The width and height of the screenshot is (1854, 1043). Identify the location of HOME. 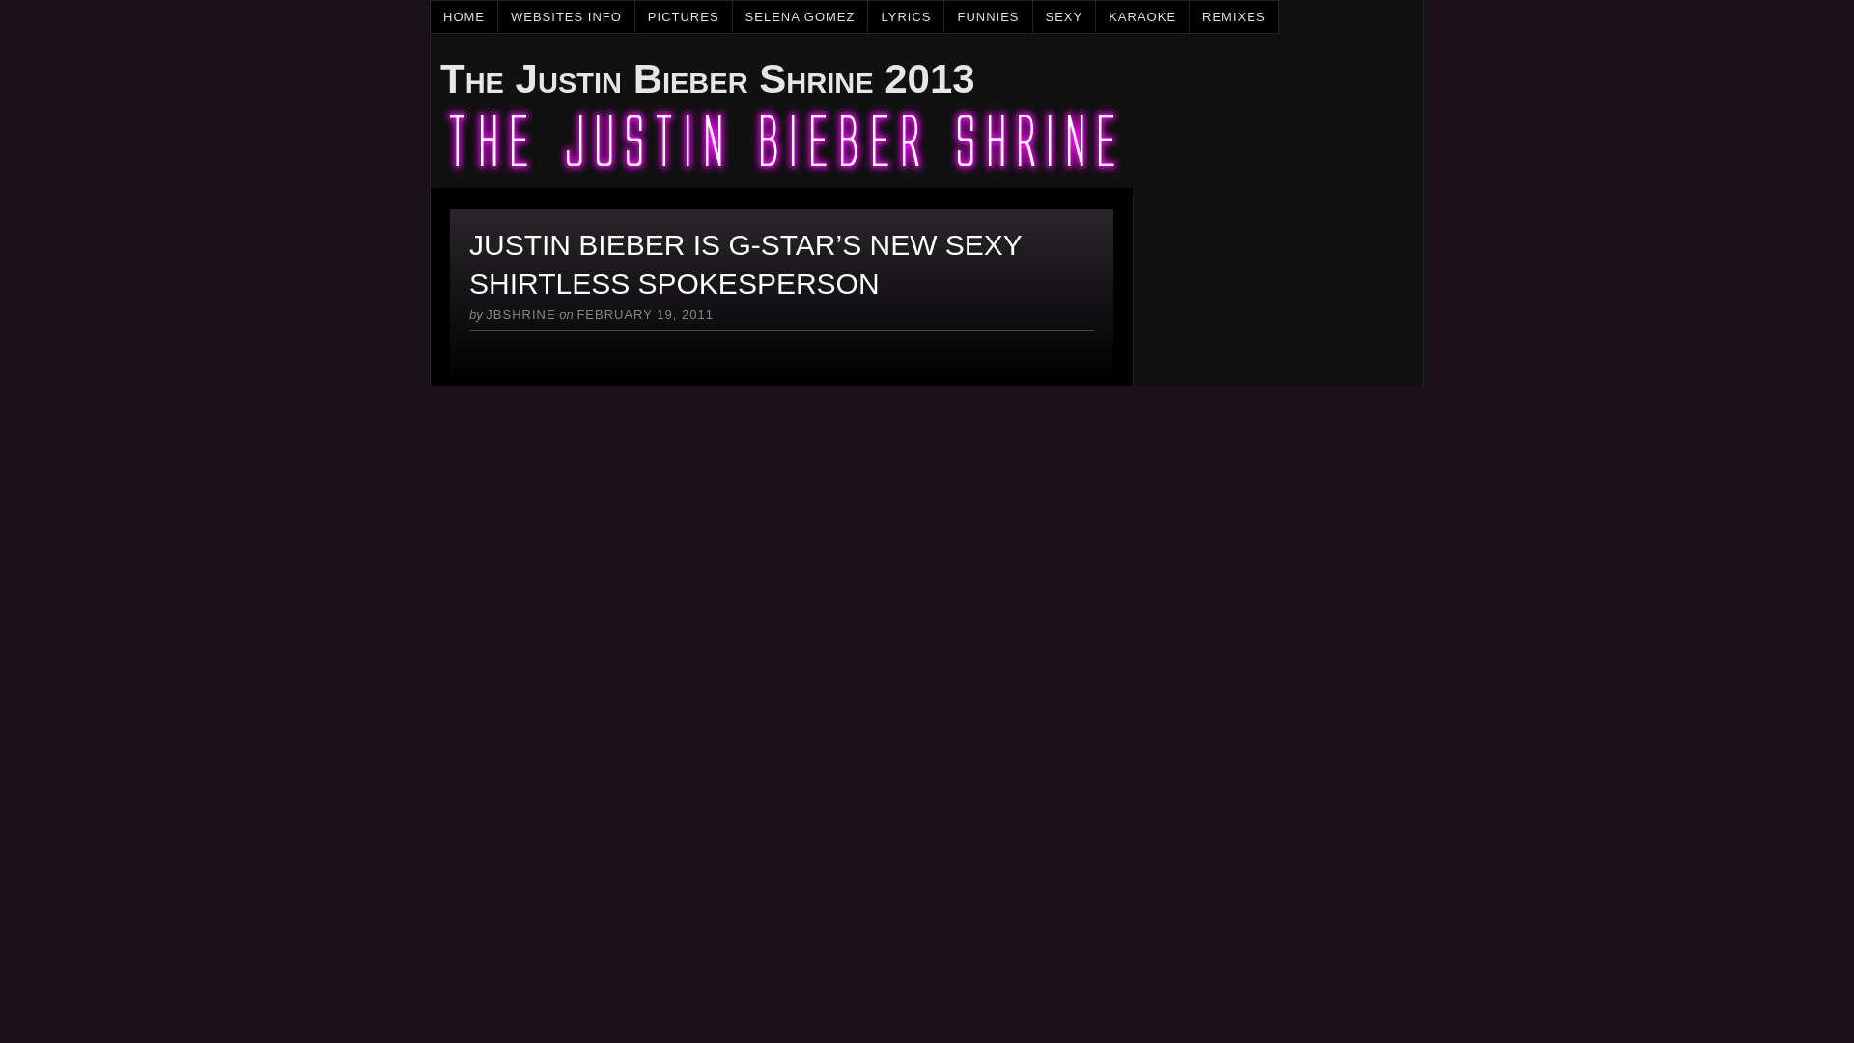
(463, 16).